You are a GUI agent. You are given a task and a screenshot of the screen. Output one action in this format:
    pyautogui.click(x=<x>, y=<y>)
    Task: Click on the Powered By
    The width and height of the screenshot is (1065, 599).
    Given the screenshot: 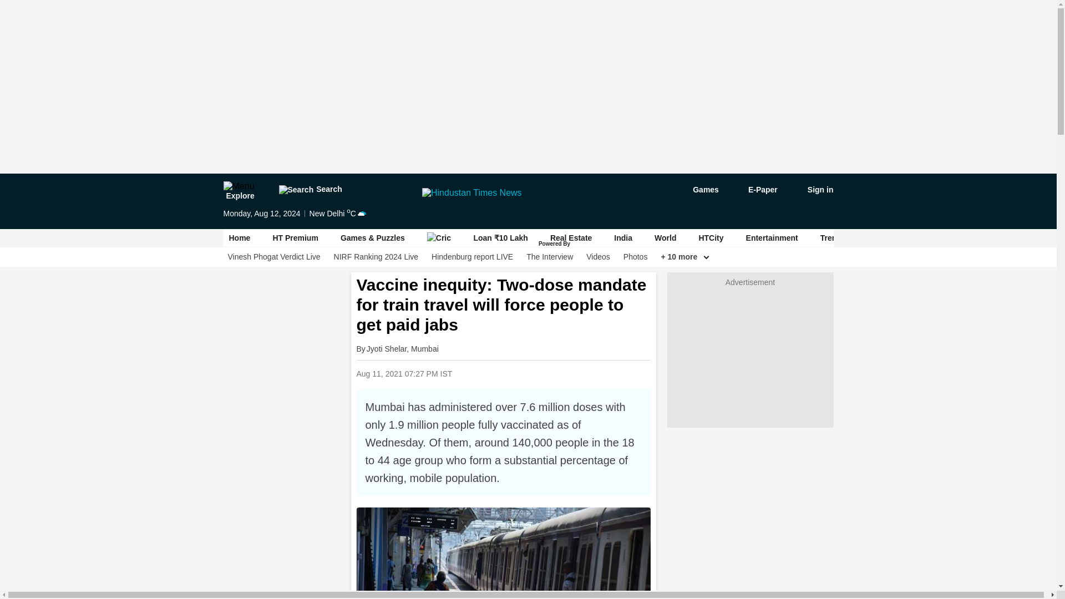 What is the action you would take?
    pyautogui.click(x=555, y=244)
    